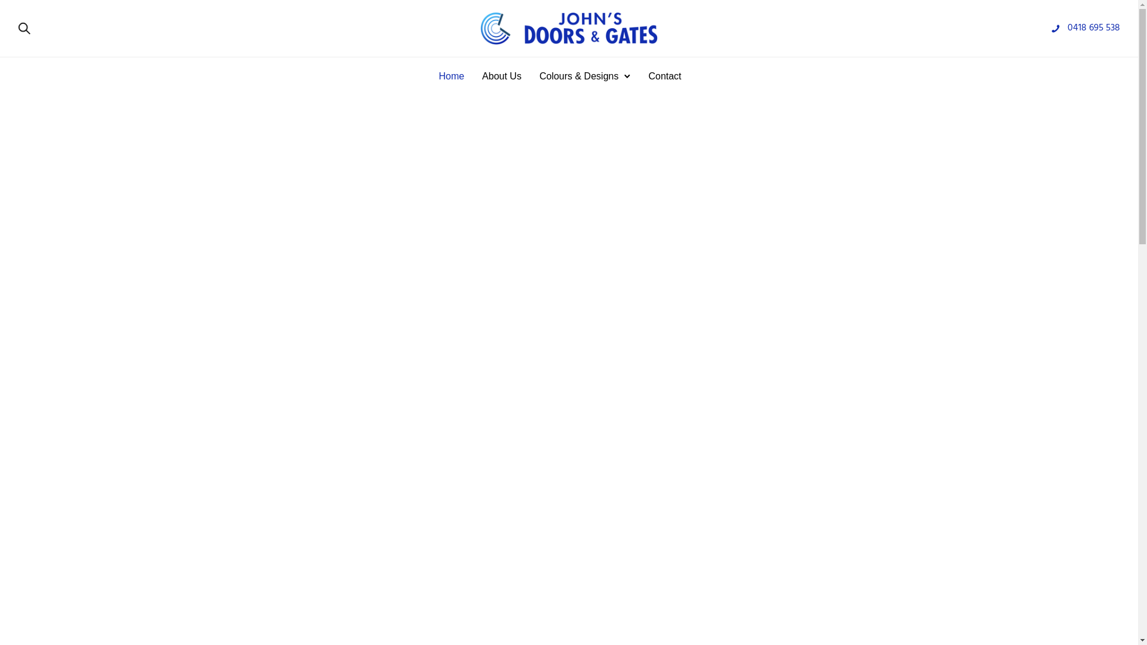 Image resolution: width=1147 pixels, height=645 pixels. I want to click on Contact, so click(664, 76).